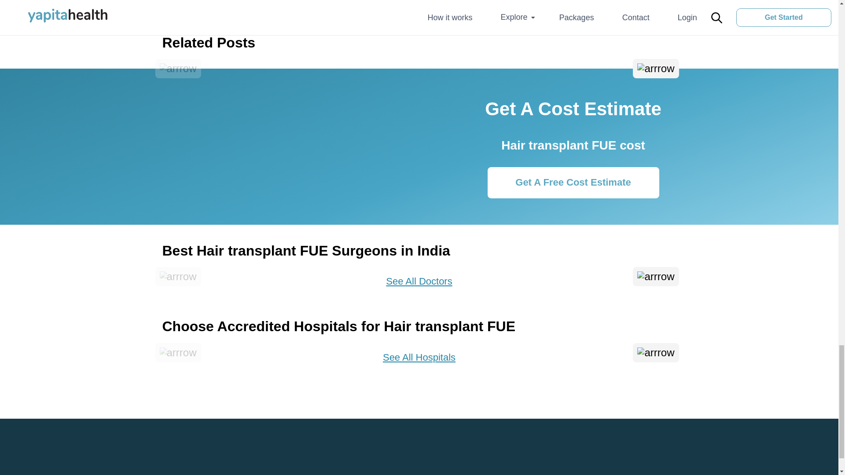  Describe the element at coordinates (419, 358) in the screenshot. I see `See All Hospitals` at that location.